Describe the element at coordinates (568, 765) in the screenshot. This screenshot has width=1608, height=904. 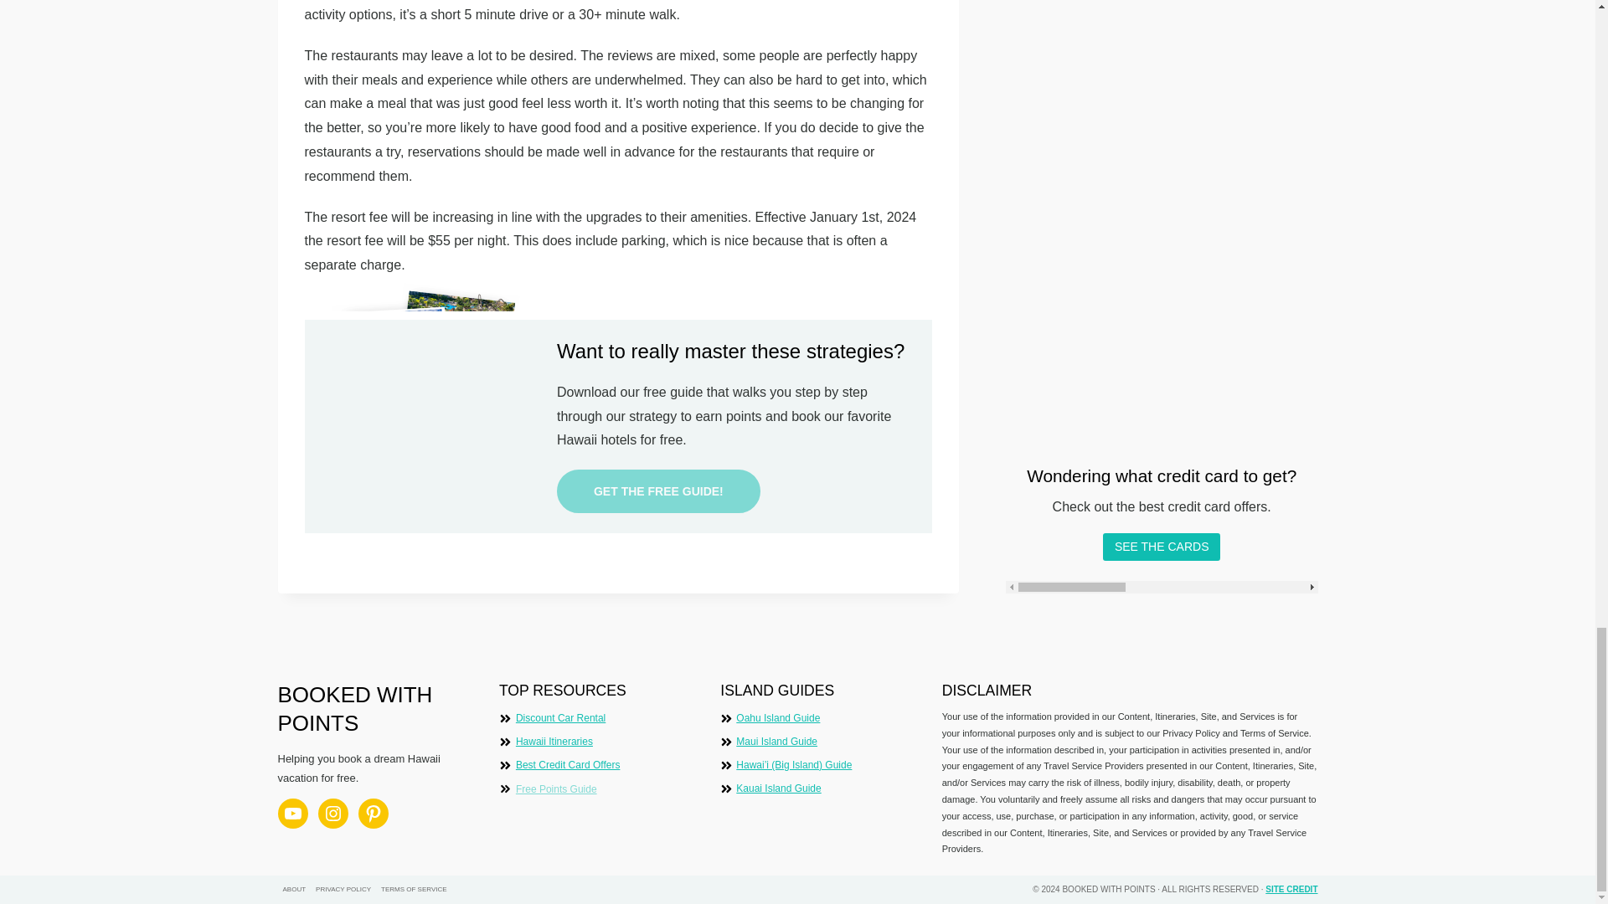
I see `Best Credit Card Offers` at that location.